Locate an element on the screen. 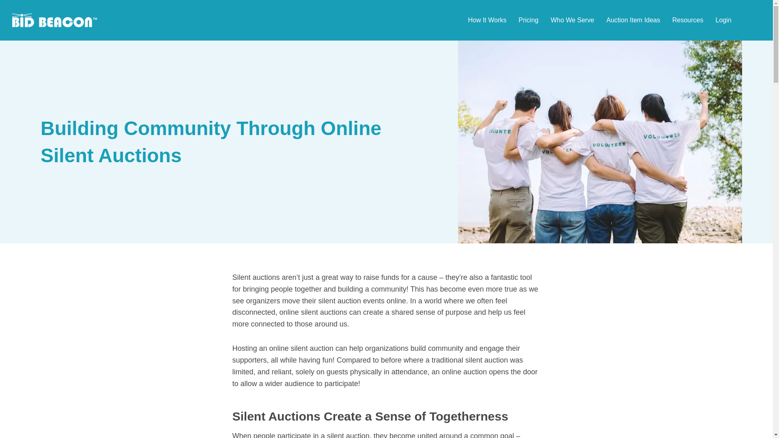  Login is located at coordinates (723, 20).